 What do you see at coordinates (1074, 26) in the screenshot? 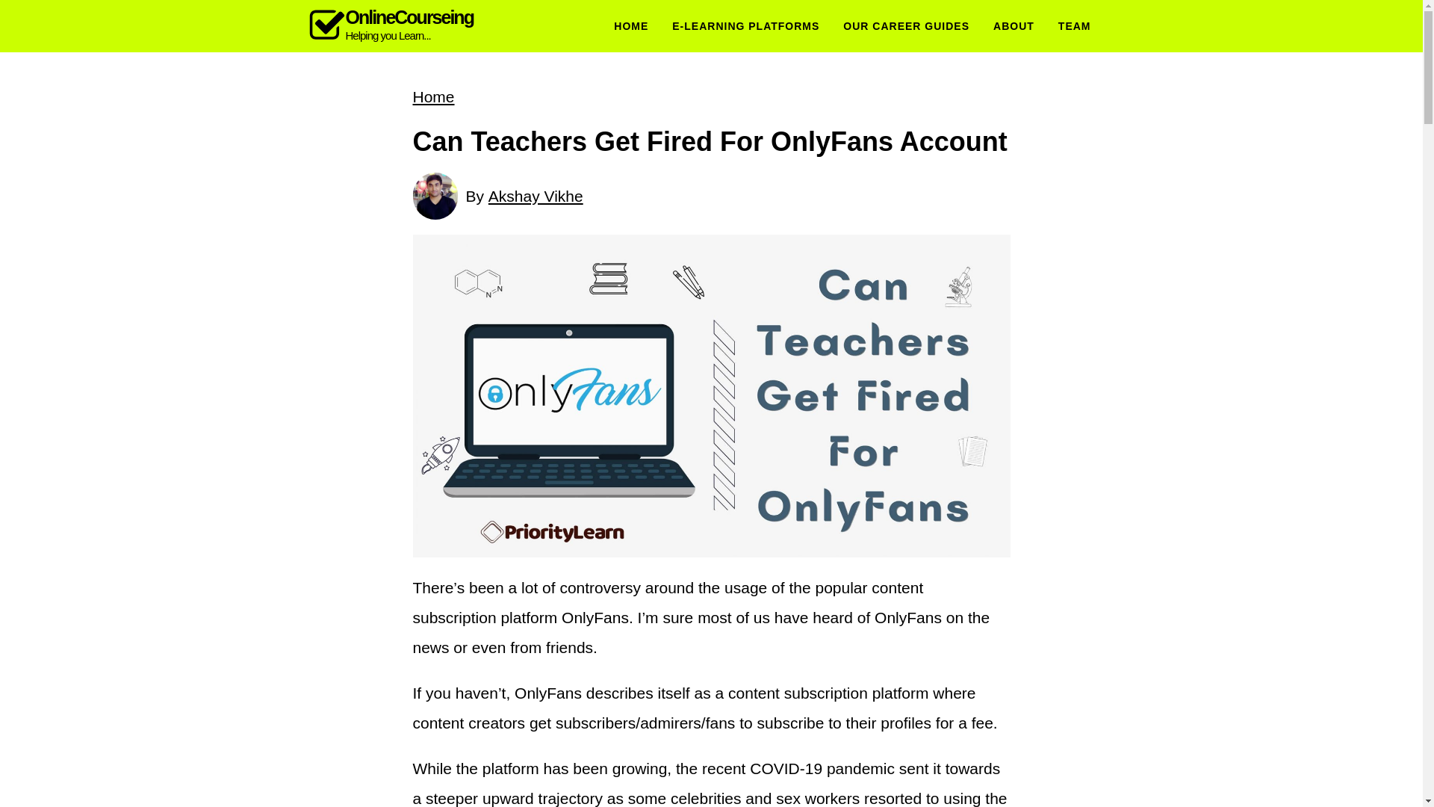
I see `TEAM` at bounding box center [1074, 26].